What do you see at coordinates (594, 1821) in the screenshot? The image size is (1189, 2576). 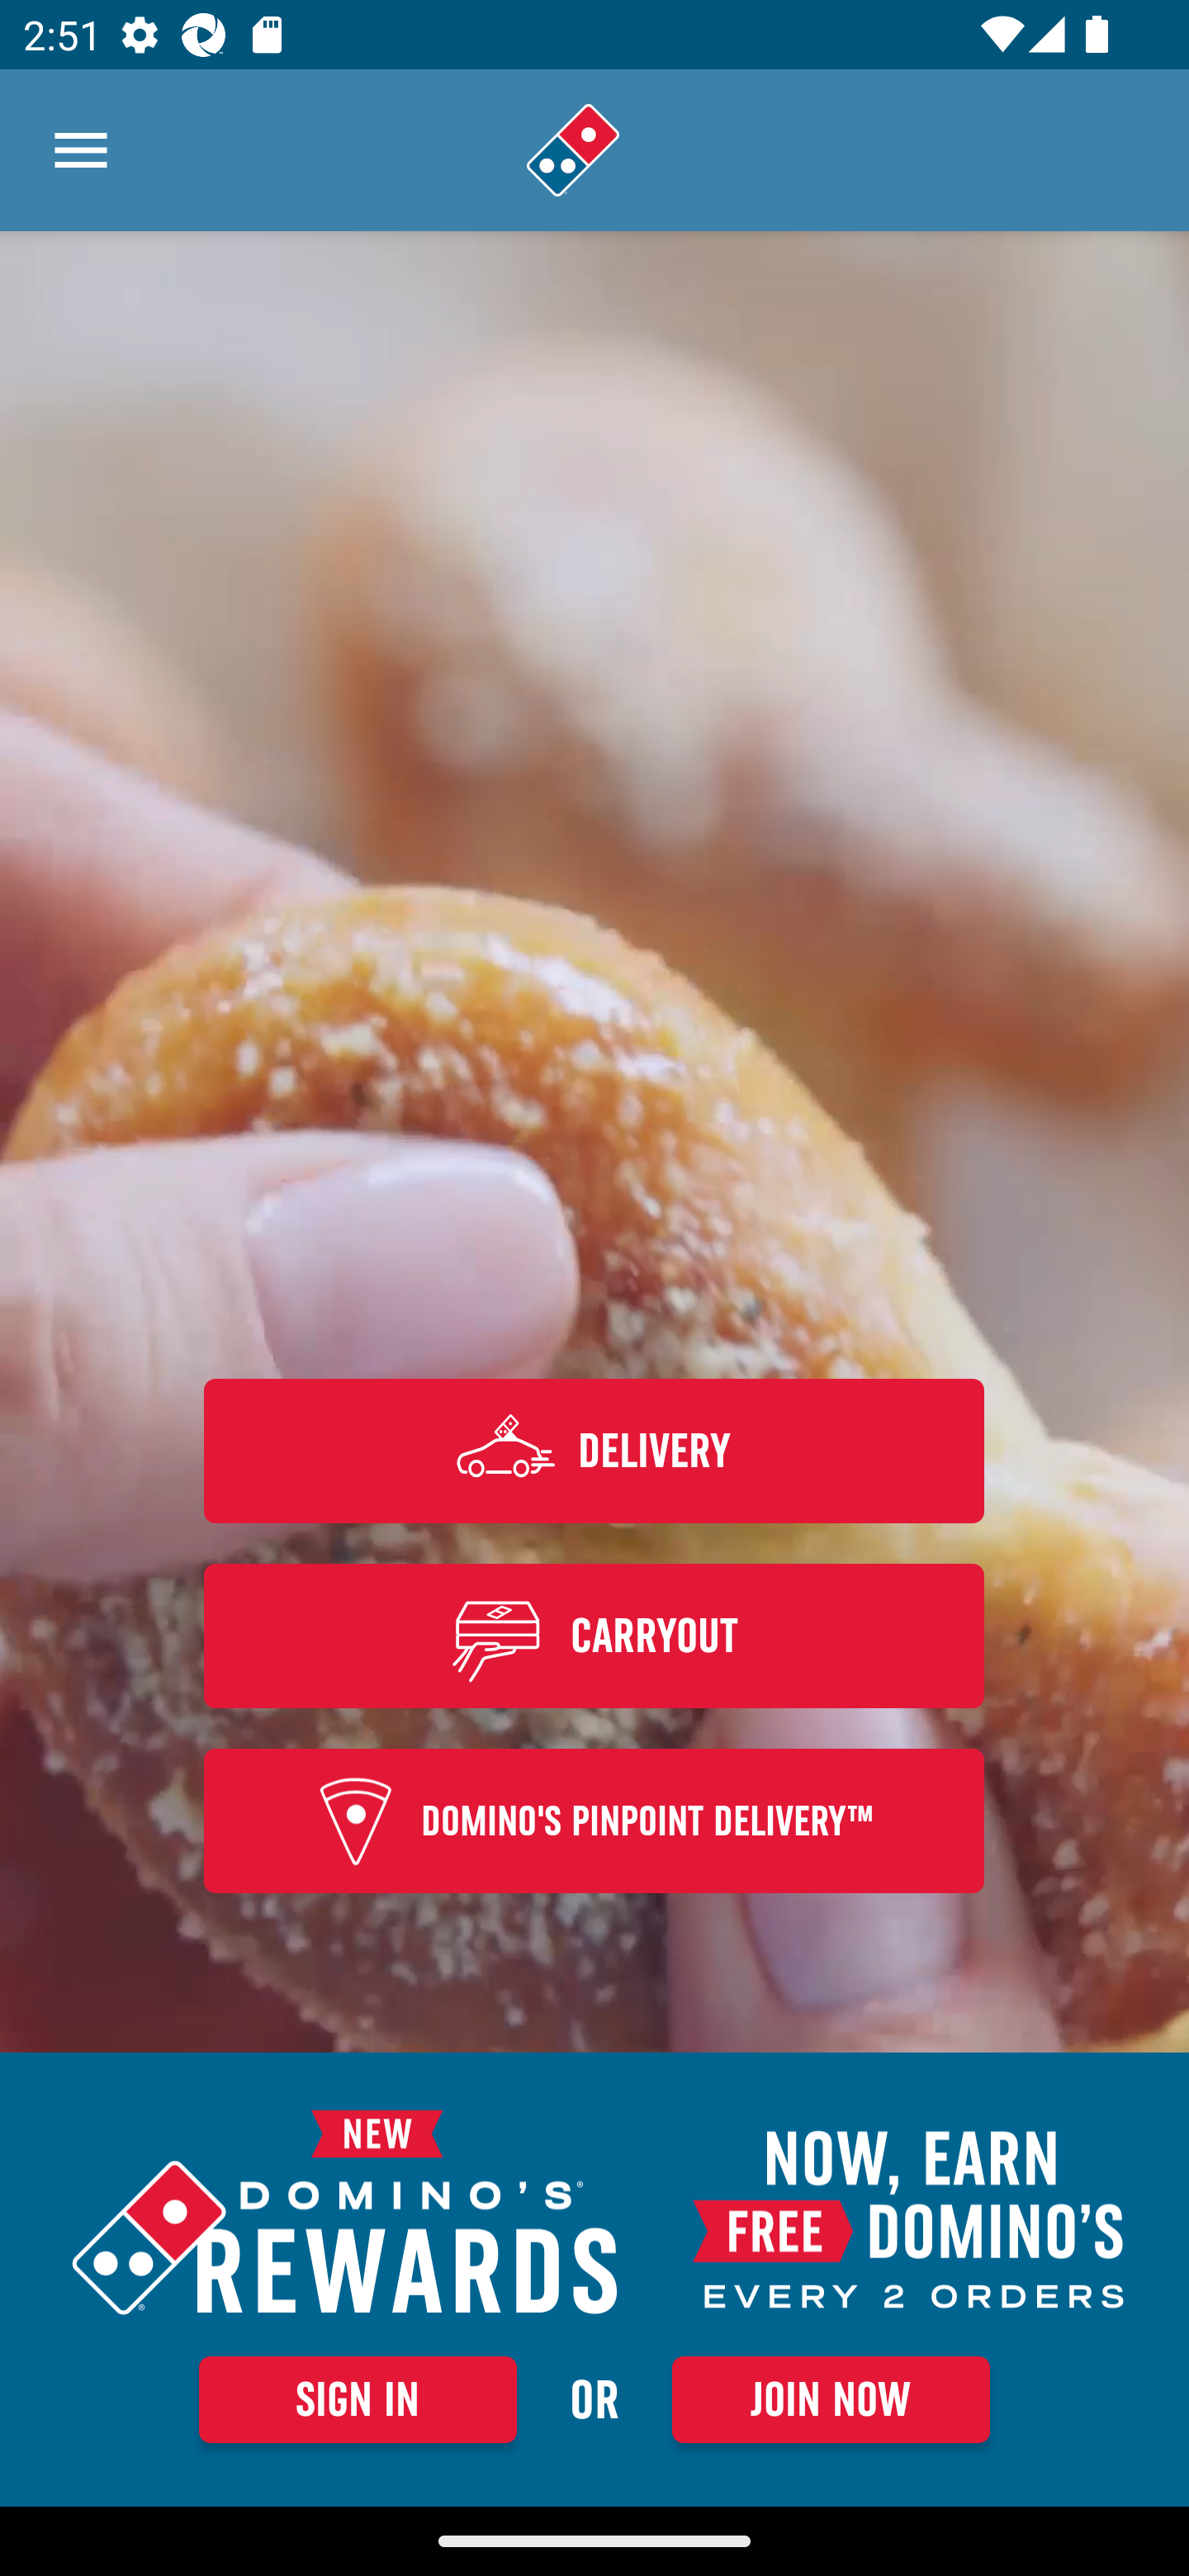 I see `DOMINO'S PINPOINT DELIVERY™` at bounding box center [594, 1821].